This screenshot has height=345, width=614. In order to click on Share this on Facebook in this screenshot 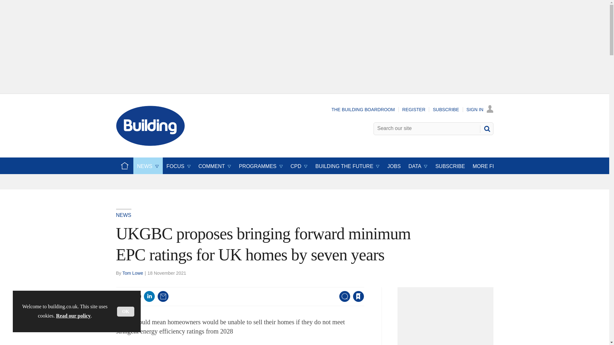, I will do `click(122, 296)`.